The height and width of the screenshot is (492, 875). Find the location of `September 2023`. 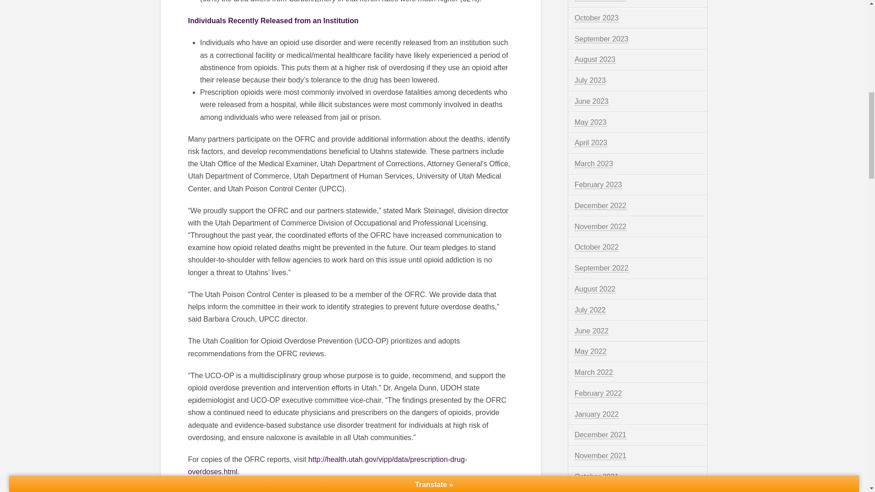

September 2023 is located at coordinates (602, 39).